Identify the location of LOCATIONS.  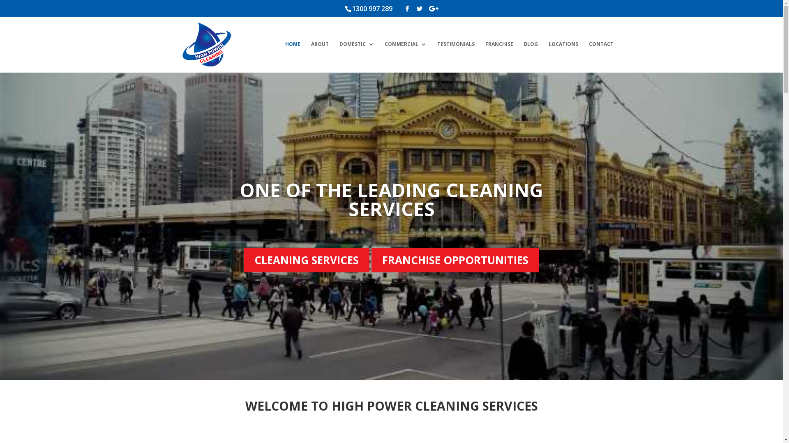
(563, 57).